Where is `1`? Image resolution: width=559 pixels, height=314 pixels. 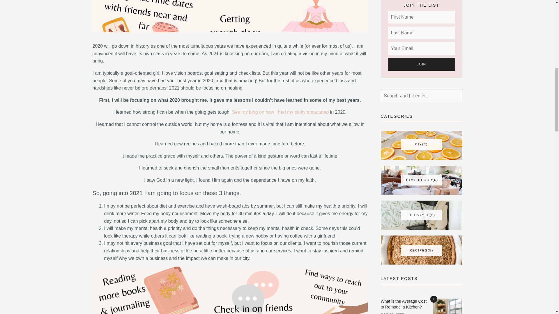 1 is located at coordinates (448, 306).